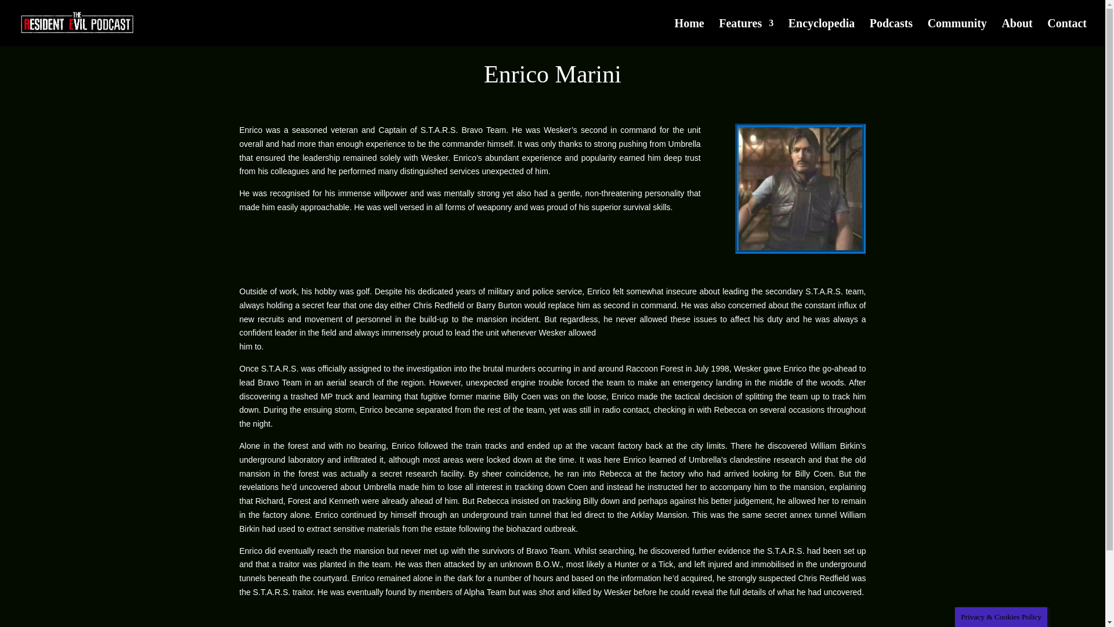 The height and width of the screenshot is (627, 1114). I want to click on Features, so click(746, 33).